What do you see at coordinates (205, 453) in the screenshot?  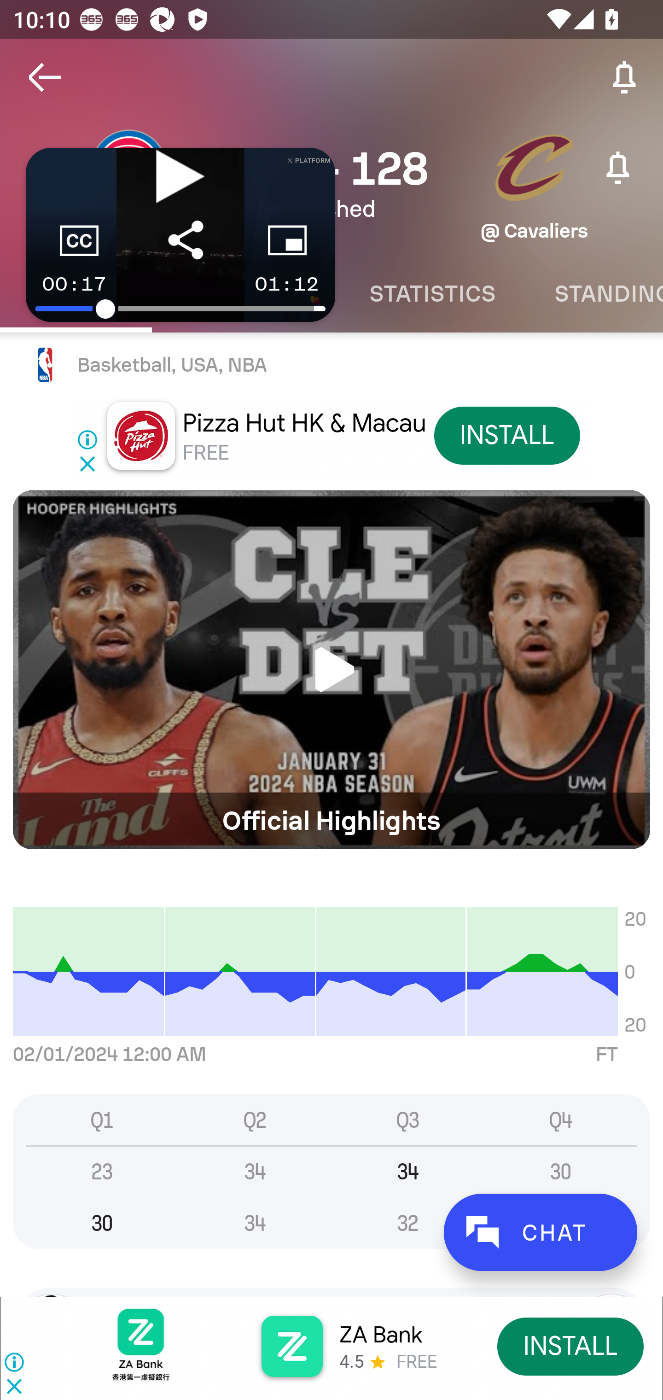 I see `FREE` at bounding box center [205, 453].